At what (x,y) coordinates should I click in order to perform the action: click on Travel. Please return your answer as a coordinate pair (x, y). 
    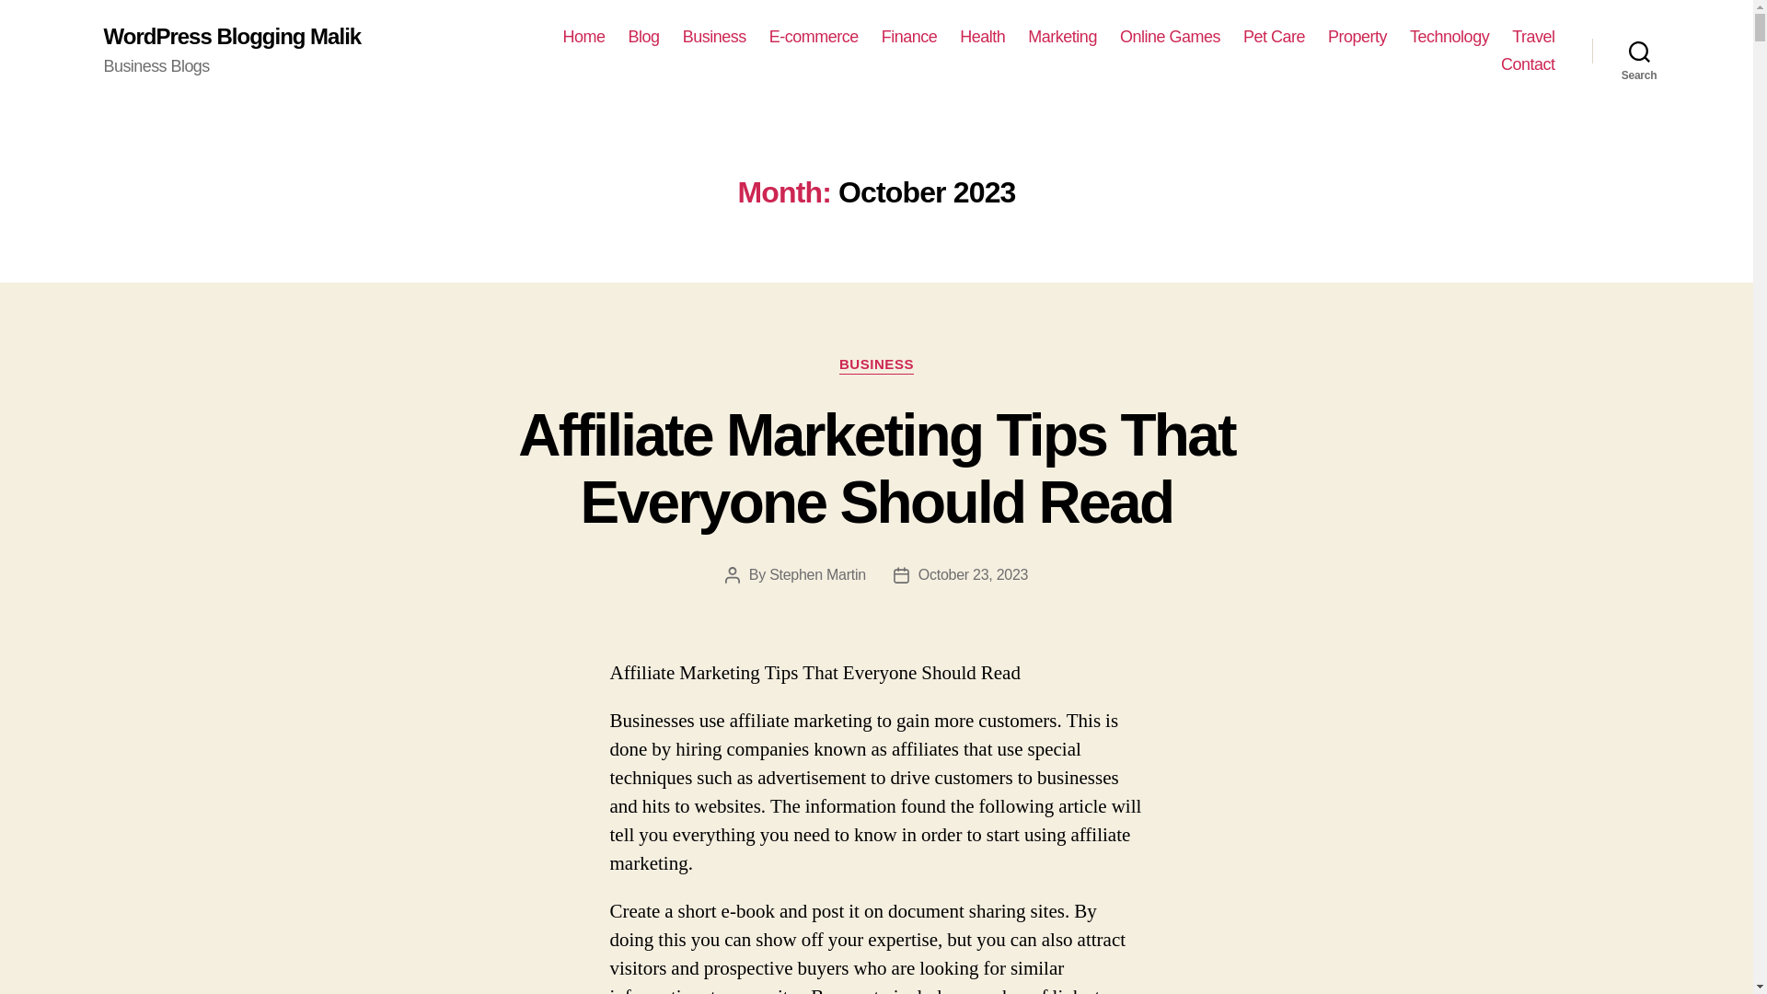
    Looking at the image, I should click on (1533, 37).